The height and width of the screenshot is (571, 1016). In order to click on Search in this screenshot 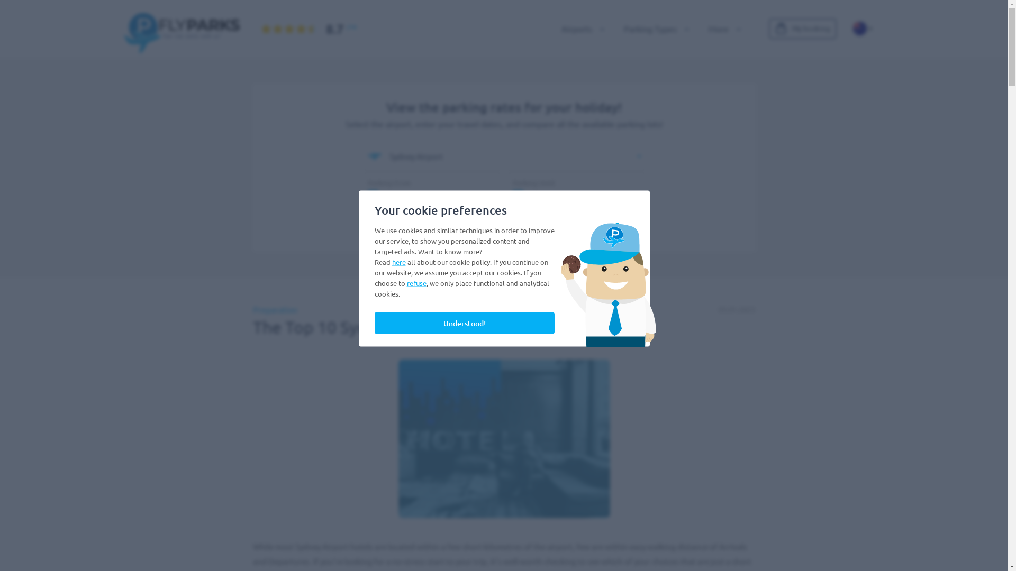, I will do `click(504, 224)`.